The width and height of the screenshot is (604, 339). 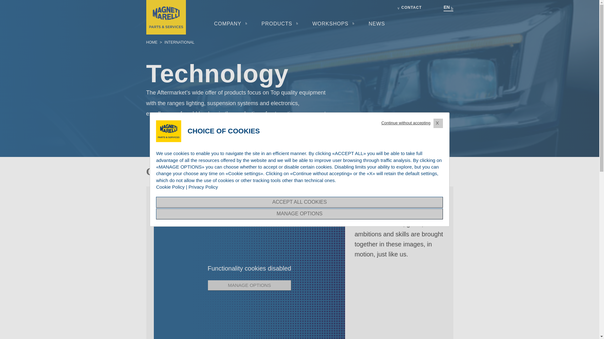 I want to click on NEWS, so click(x=377, y=24).